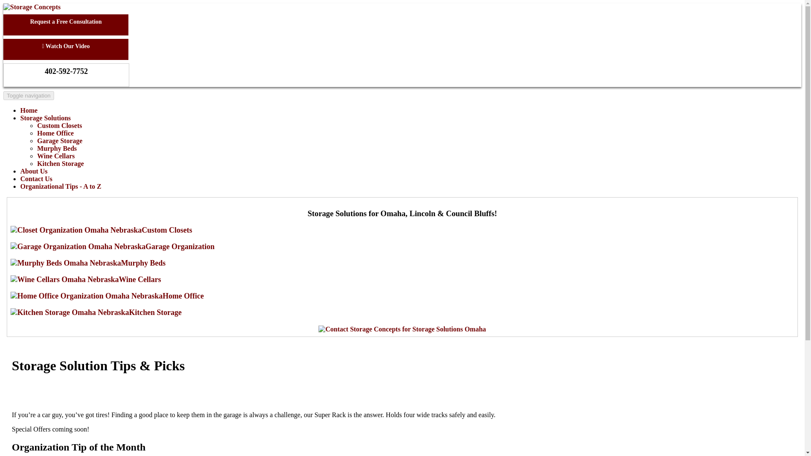 This screenshot has width=811, height=456. What do you see at coordinates (29, 110) in the screenshot?
I see `Home` at bounding box center [29, 110].